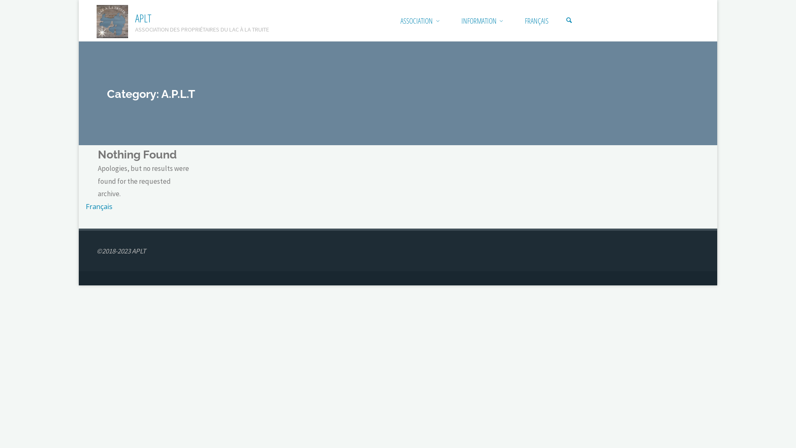 The image size is (796, 448). I want to click on ASSOCIATION, so click(417, 21).